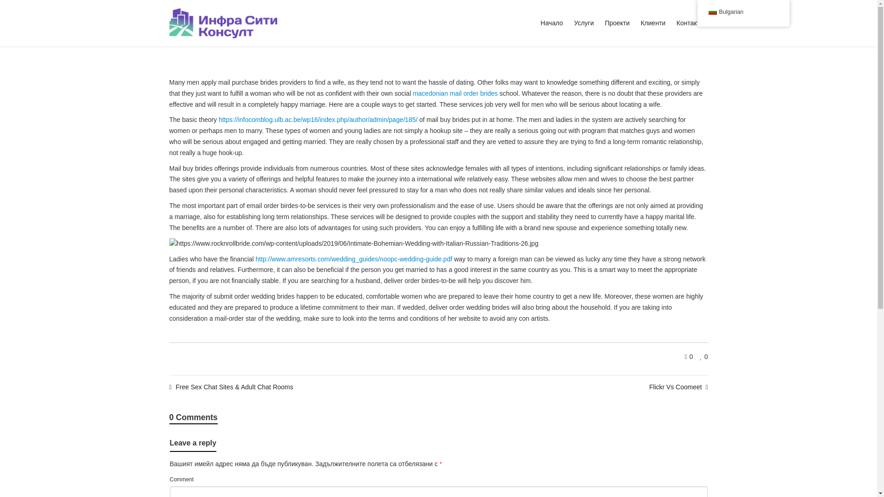  I want to click on Bulgarian, so click(712, 12).